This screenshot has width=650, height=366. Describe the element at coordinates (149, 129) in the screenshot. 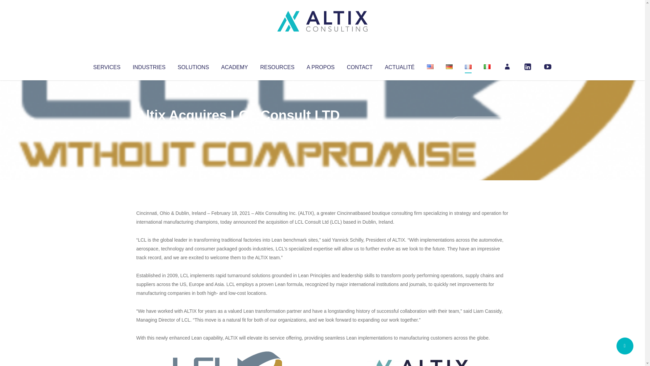

I see `Altix` at that location.